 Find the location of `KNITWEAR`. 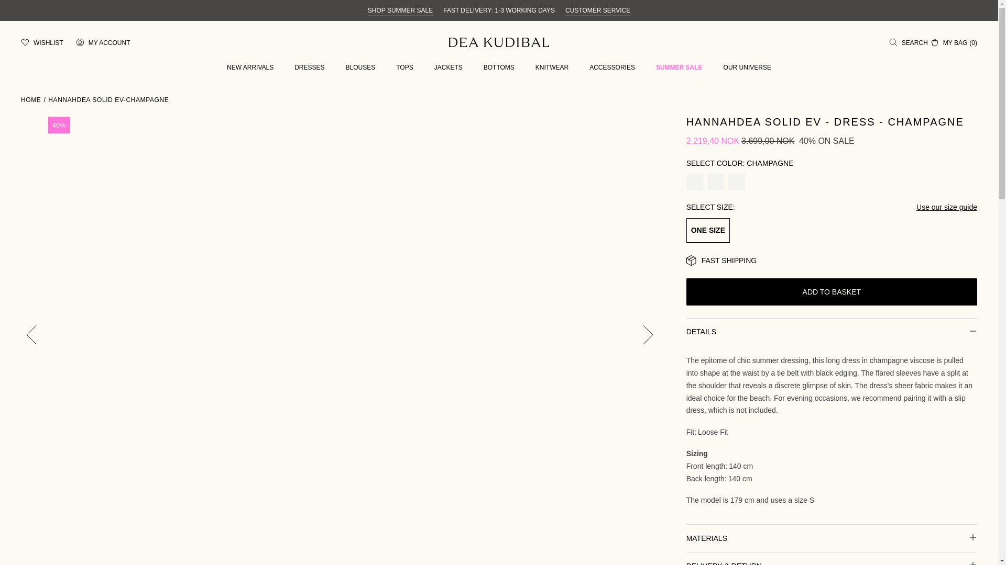

KNITWEAR is located at coordinates (551, 67).